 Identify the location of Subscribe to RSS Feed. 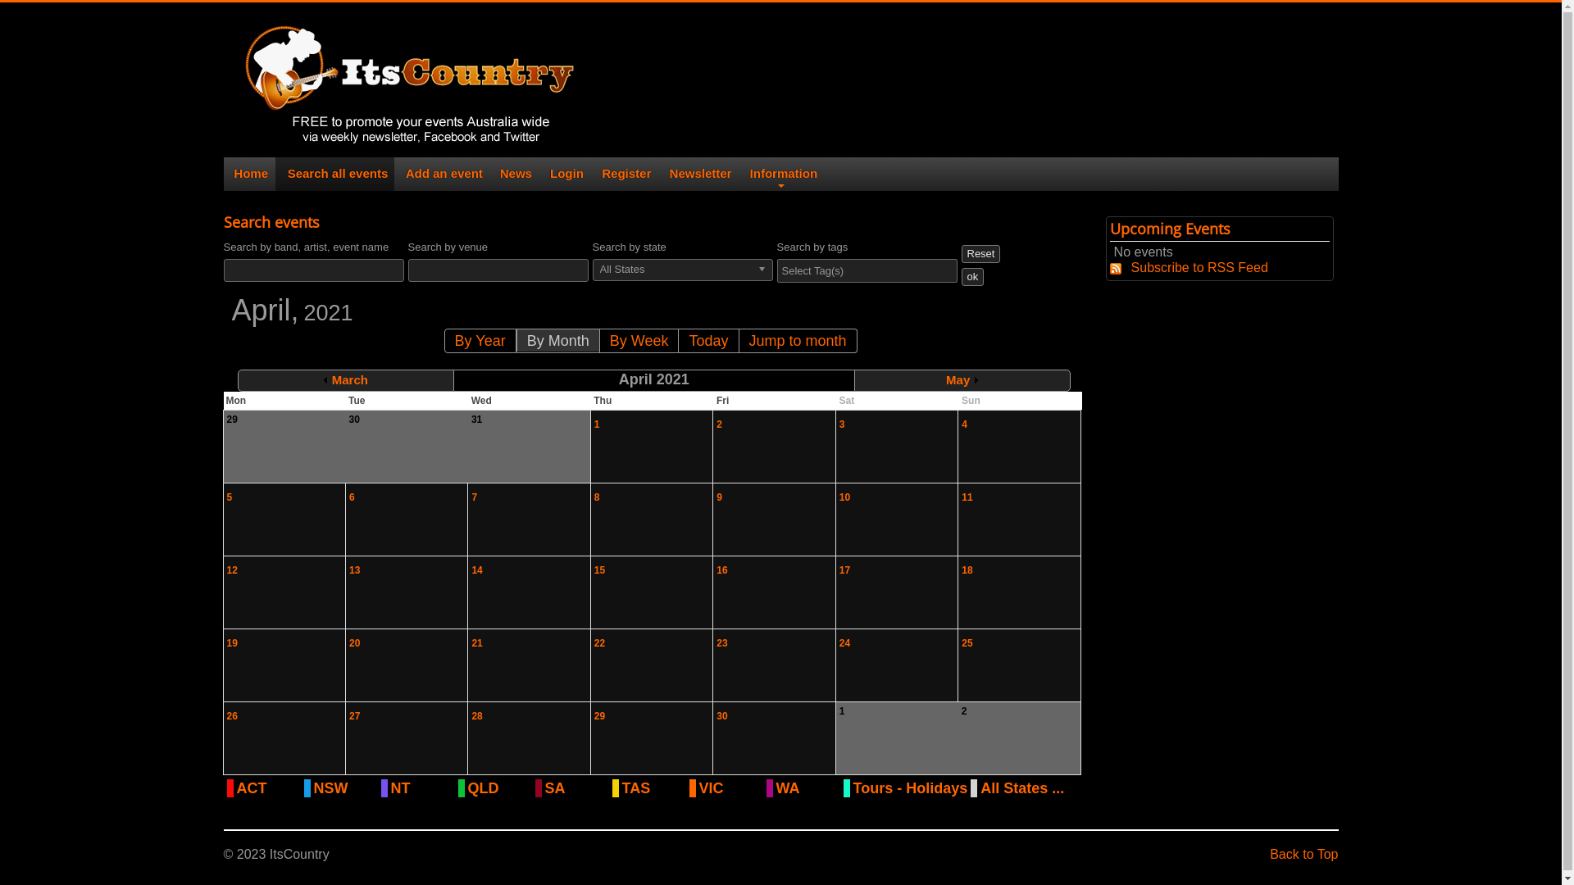
(1189, 267).